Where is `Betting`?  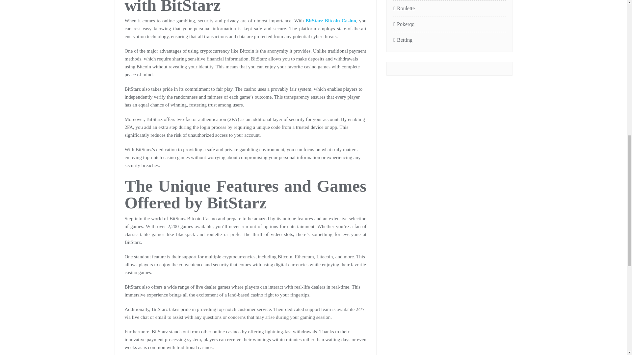 Betting is located at coordinates (449, 40).